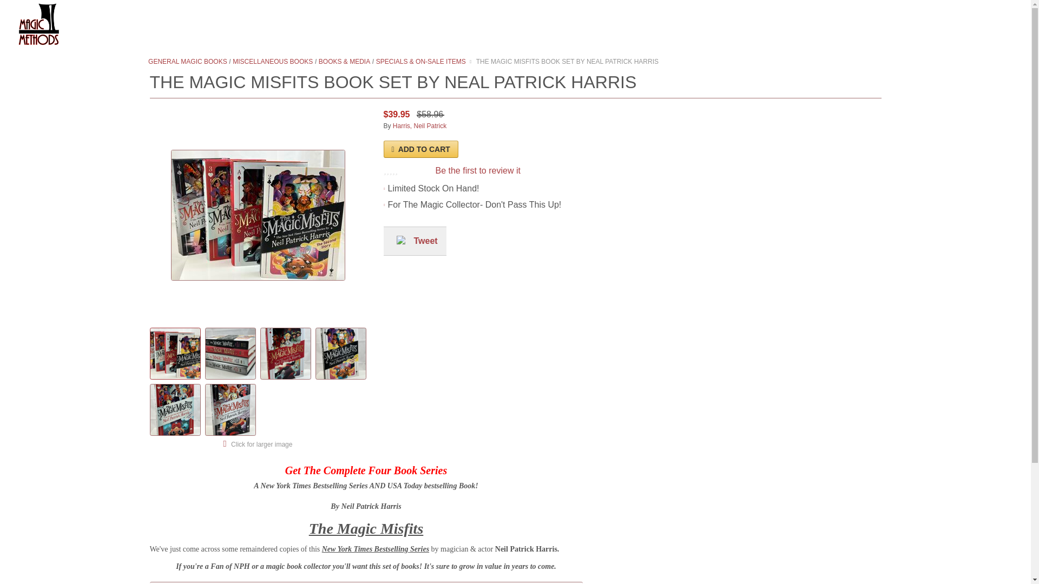 The width and height of the screenshot is (1039, 584). Describe the element at coordinates (425, 241) in the screenshot. I see `Tweet` at that location.